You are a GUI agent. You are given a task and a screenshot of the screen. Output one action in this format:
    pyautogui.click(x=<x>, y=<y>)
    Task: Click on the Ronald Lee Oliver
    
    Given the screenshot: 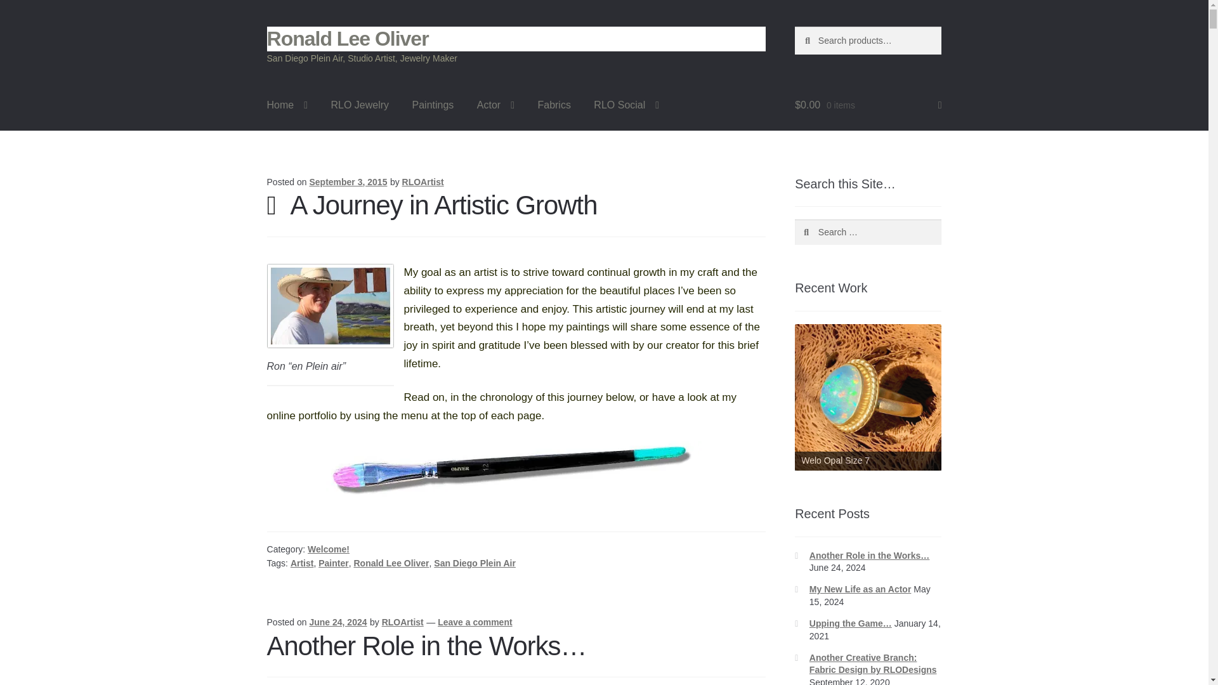 What is the action you would take?
    pyautogui.click(x=348, y=38)
    